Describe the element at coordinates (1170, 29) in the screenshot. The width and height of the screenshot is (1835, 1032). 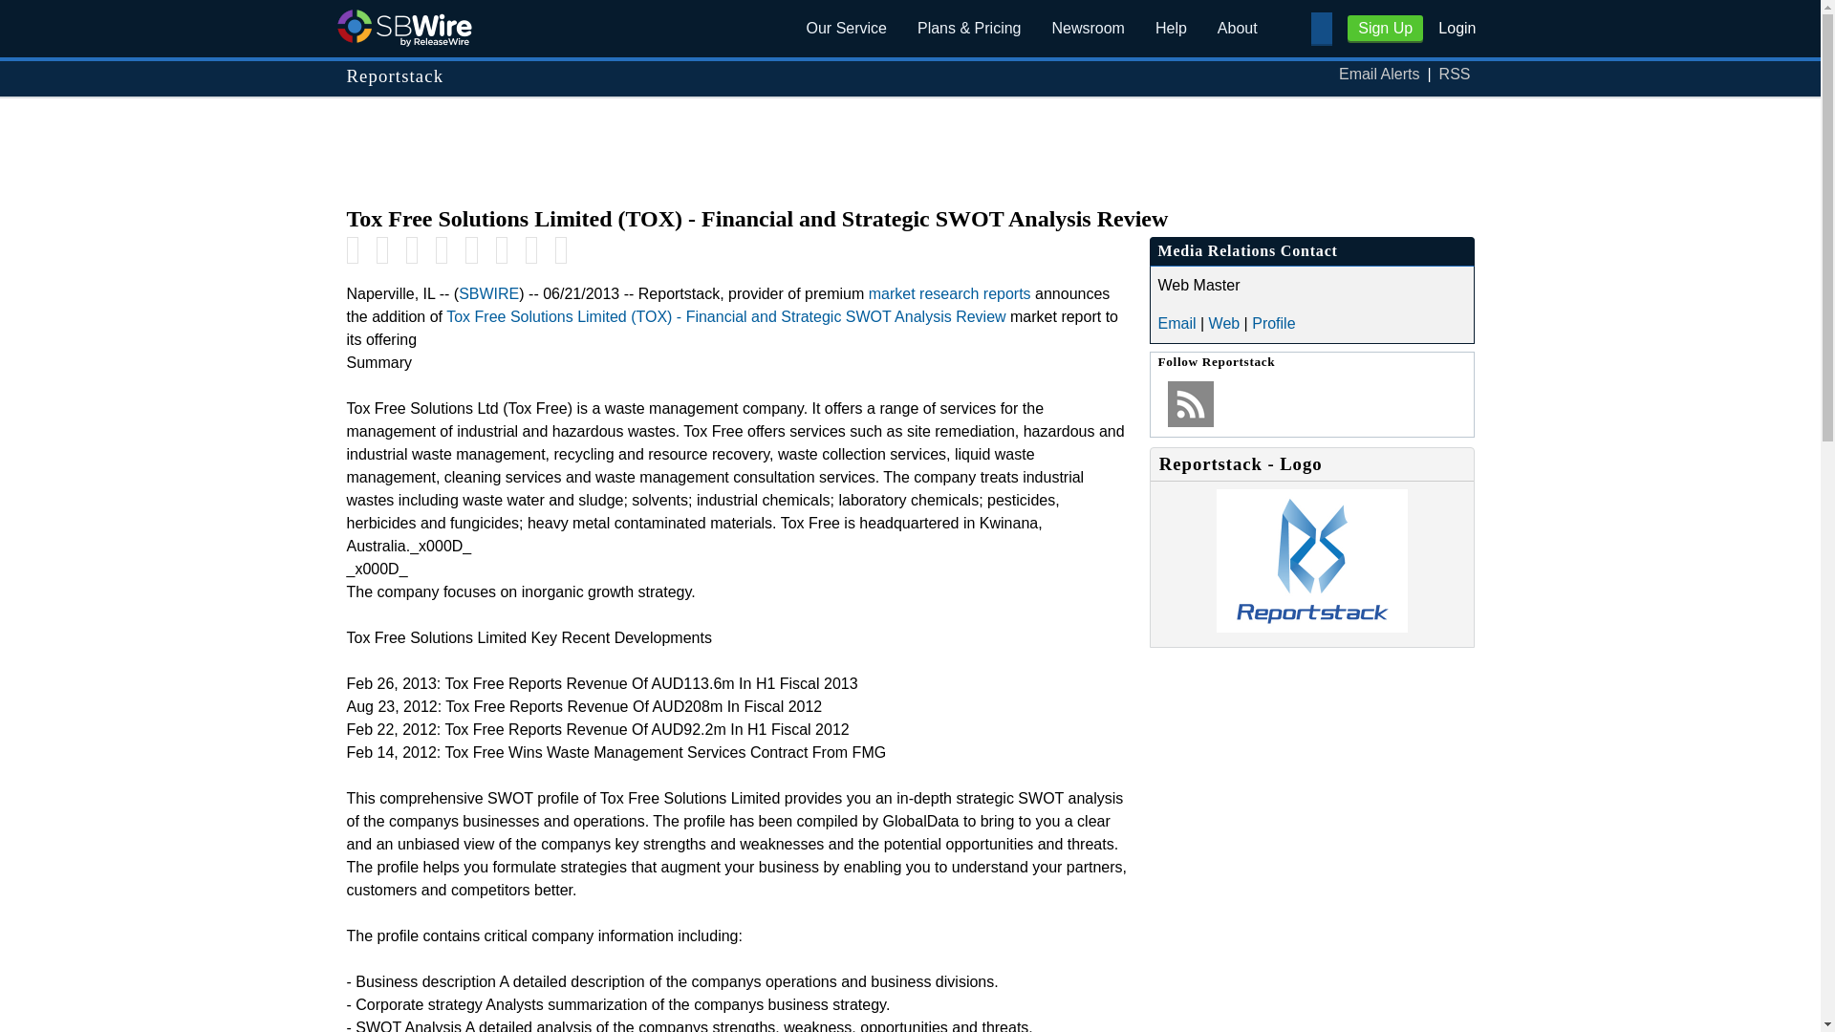
I see `Help` at that location.